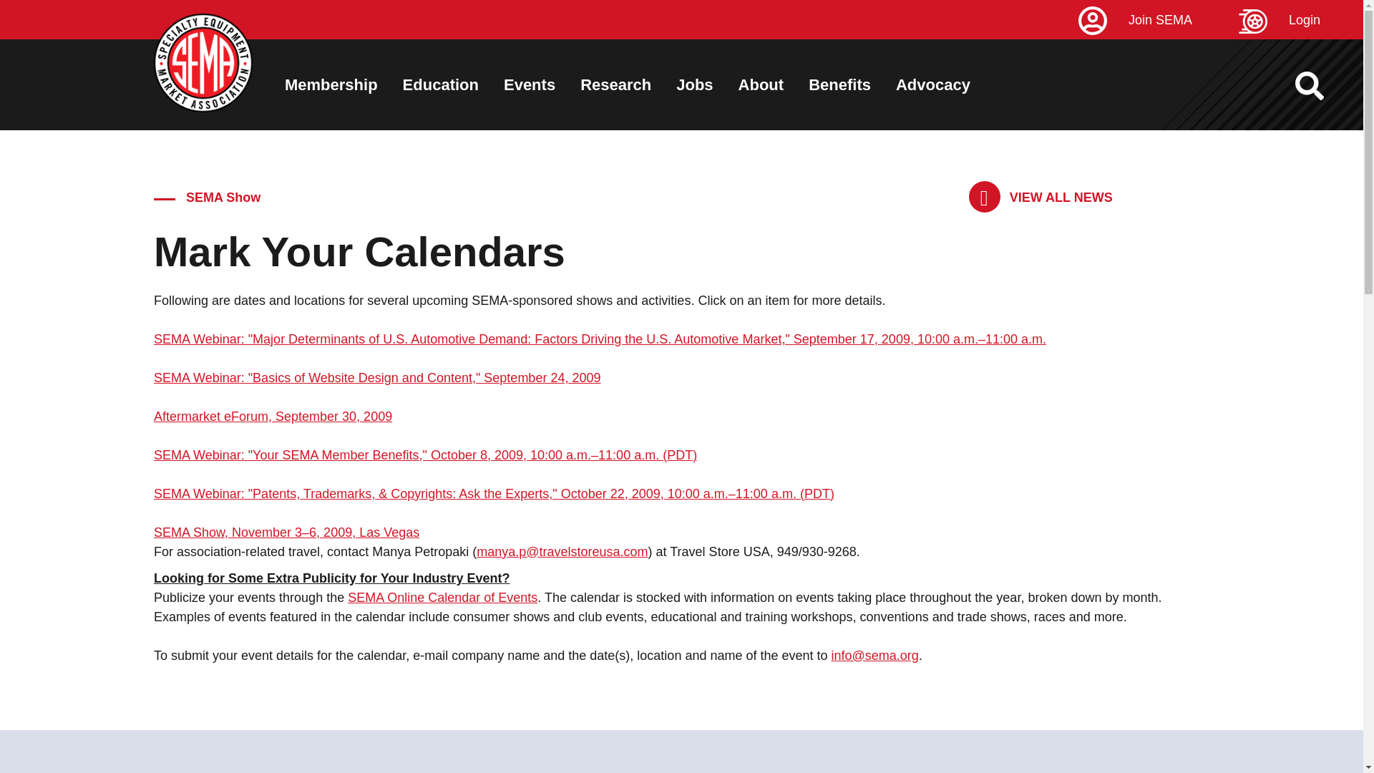 The image size is (1374, 773). What do you see at coordinates (1156, 20) in the screenshot?
I see `Join SEMA` at bounding box center [1156, 20].